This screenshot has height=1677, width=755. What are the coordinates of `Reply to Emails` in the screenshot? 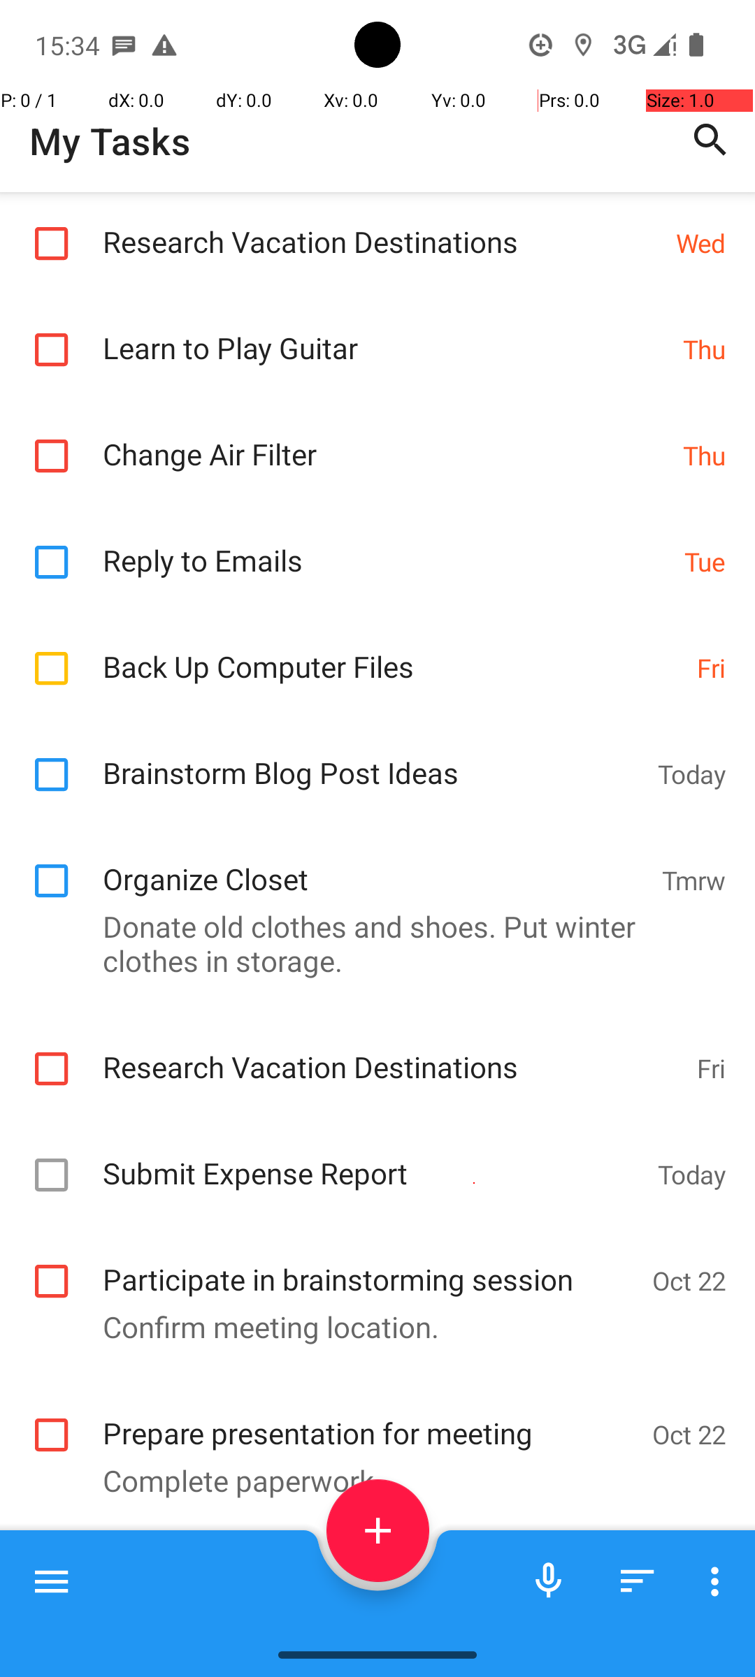 It's located at (386, 545).